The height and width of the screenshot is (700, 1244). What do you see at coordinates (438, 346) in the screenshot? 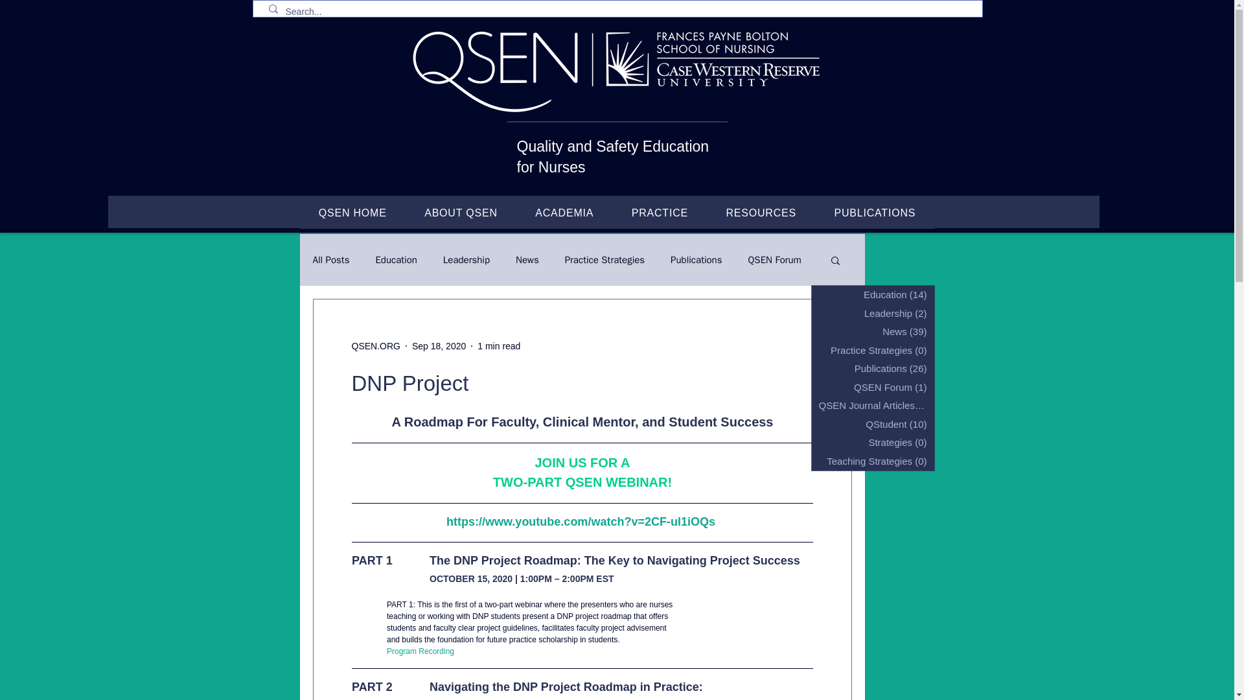
I see `Sep 18, 2020` at bounding box center [438, 346].